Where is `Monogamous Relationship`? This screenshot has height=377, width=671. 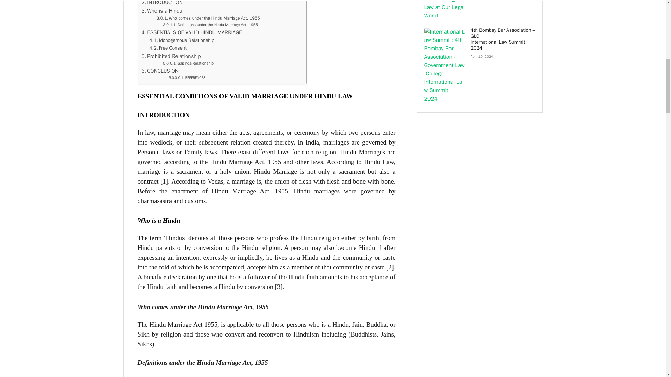
Monogamous Relationship is located at coordinates (181, 40).